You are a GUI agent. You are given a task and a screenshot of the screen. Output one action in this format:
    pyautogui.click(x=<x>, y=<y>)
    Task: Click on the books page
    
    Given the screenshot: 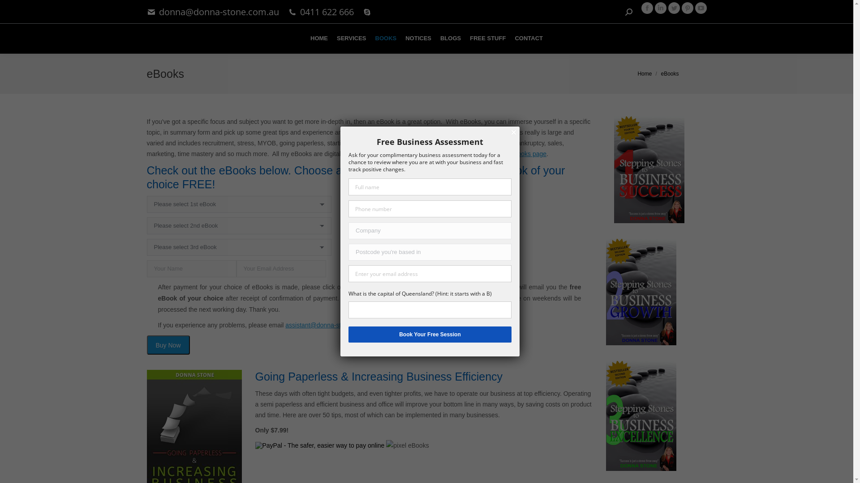 What is the action you would take?
    pyautogui.click(x=530, y=154)
    